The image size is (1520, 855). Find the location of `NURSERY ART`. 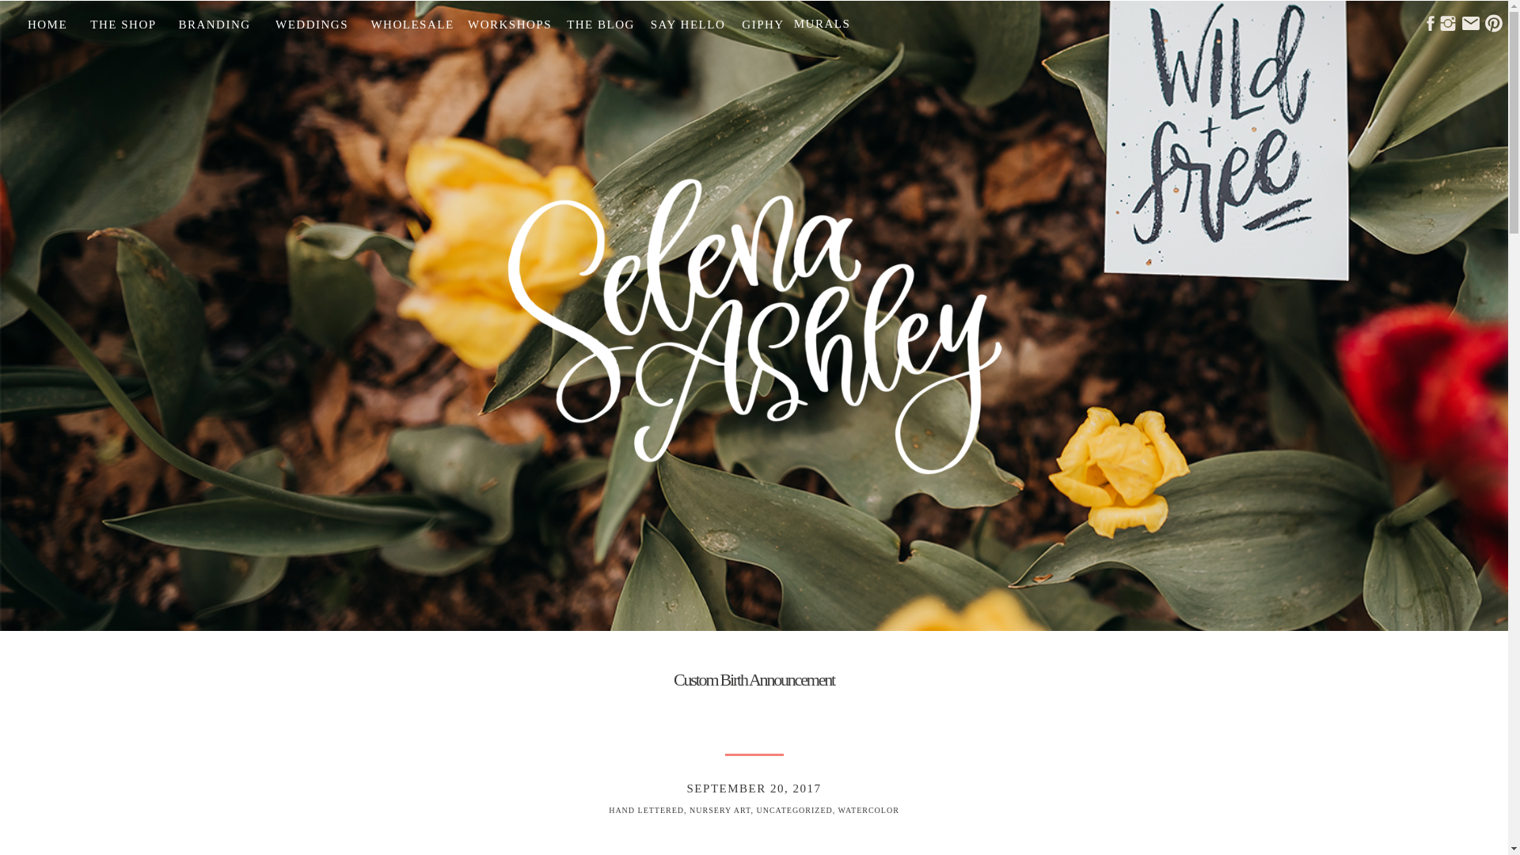

NURSERY ART is located at coordinates (720, 811).